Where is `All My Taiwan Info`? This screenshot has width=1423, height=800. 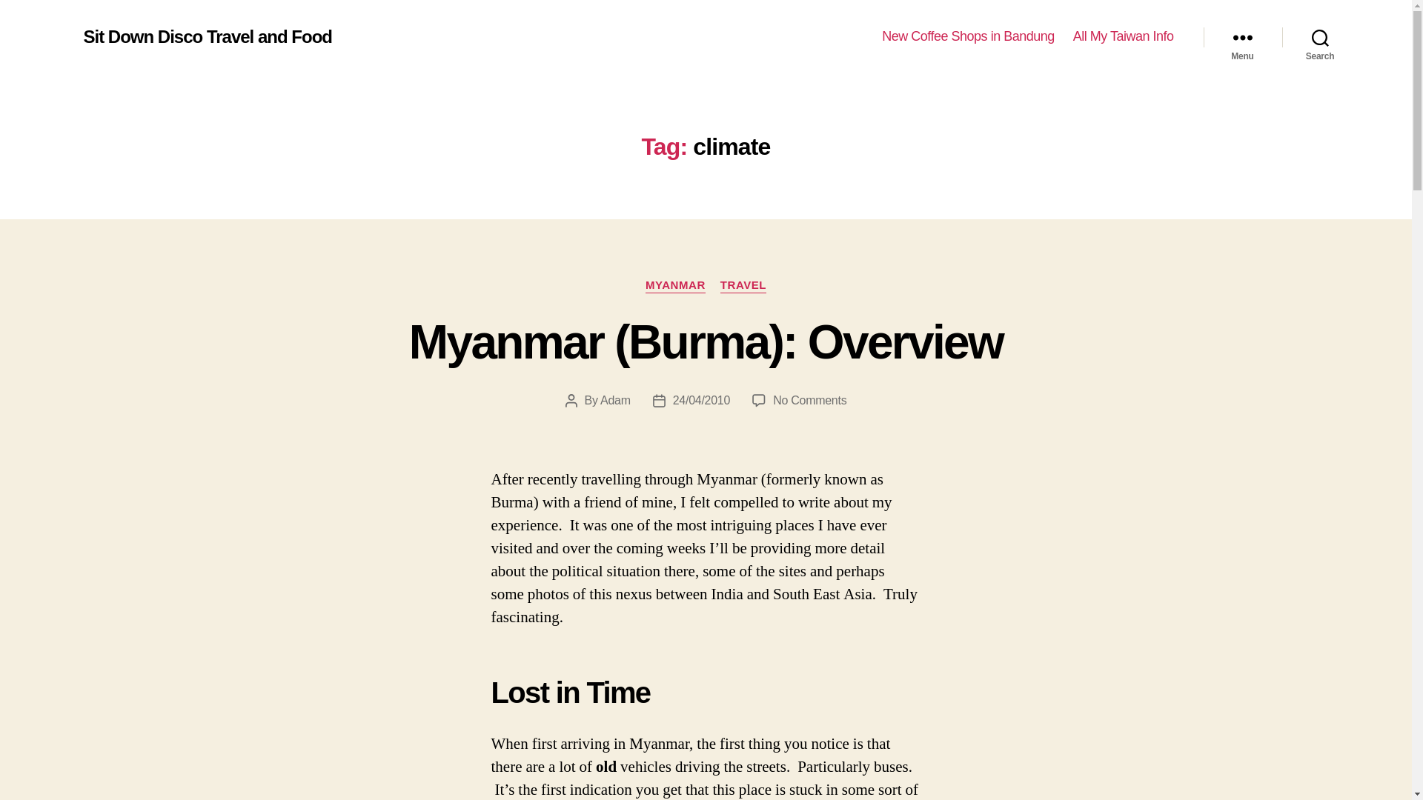
All My Taiwan Info is located at coordinates (1124, 36).